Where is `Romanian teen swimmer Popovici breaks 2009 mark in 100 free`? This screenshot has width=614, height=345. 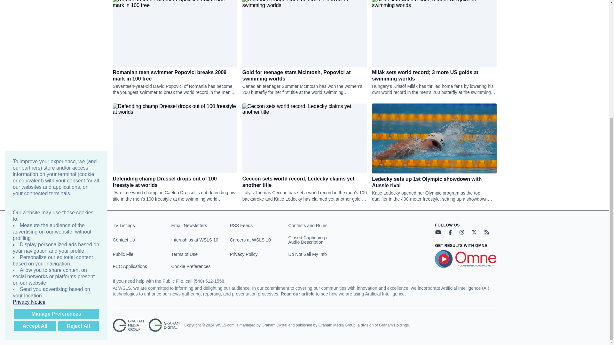
Romanian teen swimmer Popovici breaks 2009 mark in 100 free is located at coordinates (175, 76).